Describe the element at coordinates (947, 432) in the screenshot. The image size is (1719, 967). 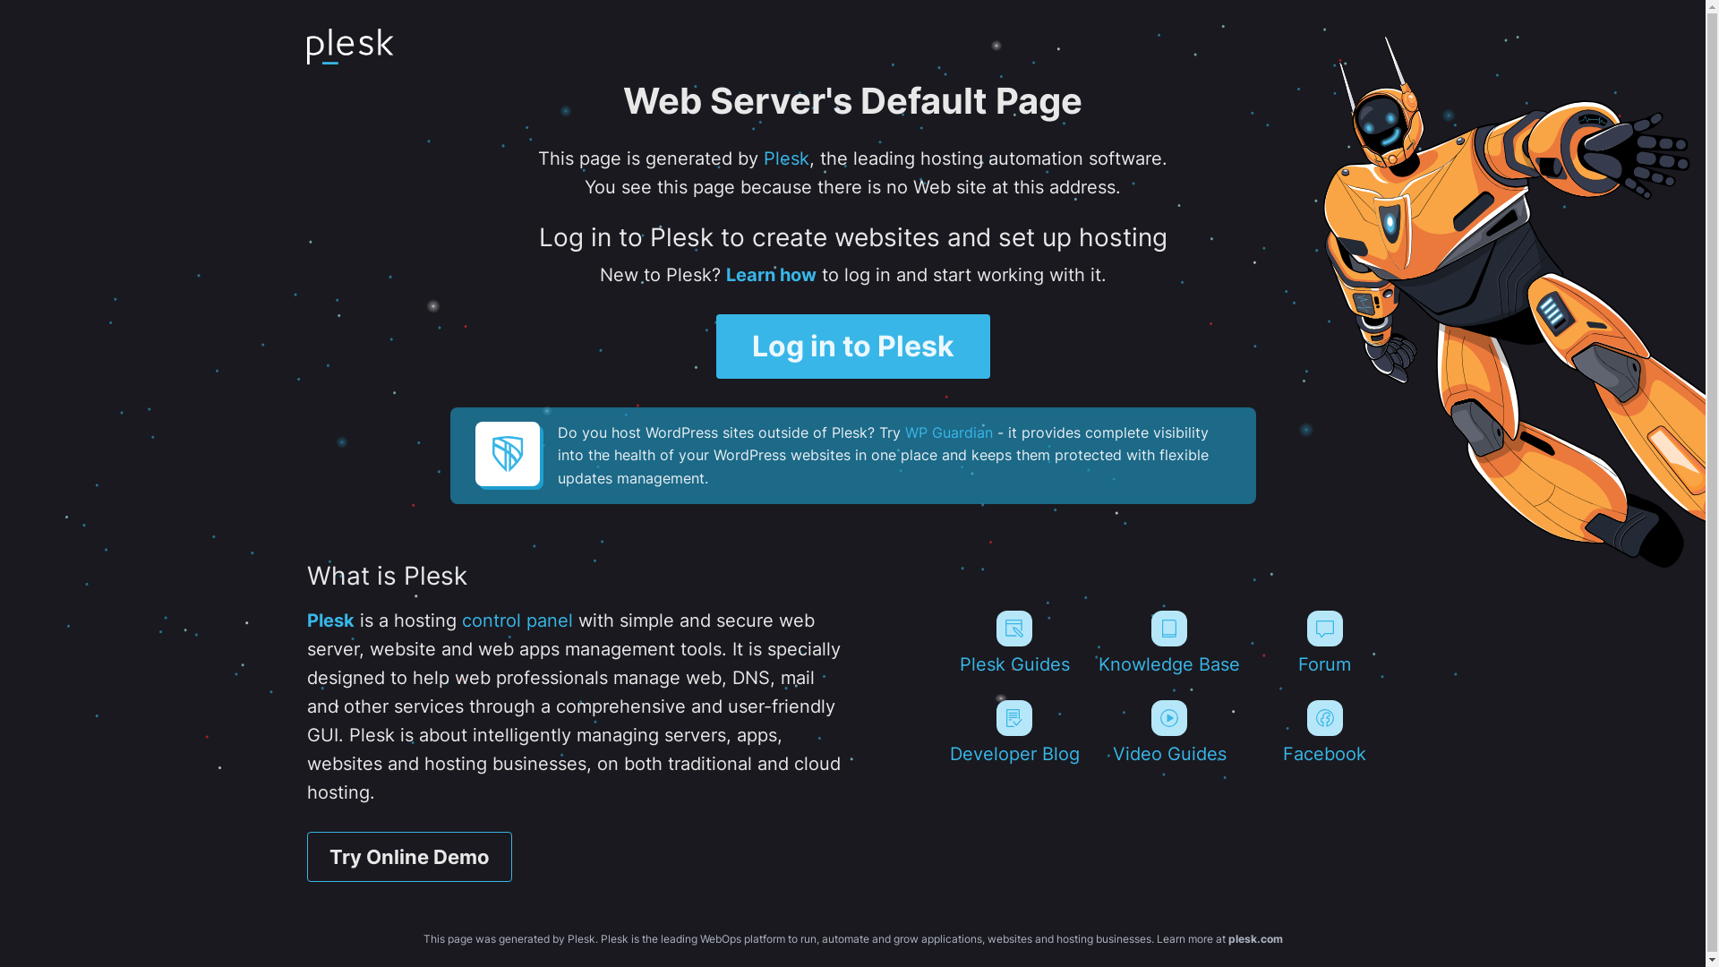
I see `WP Guardian` at that location.